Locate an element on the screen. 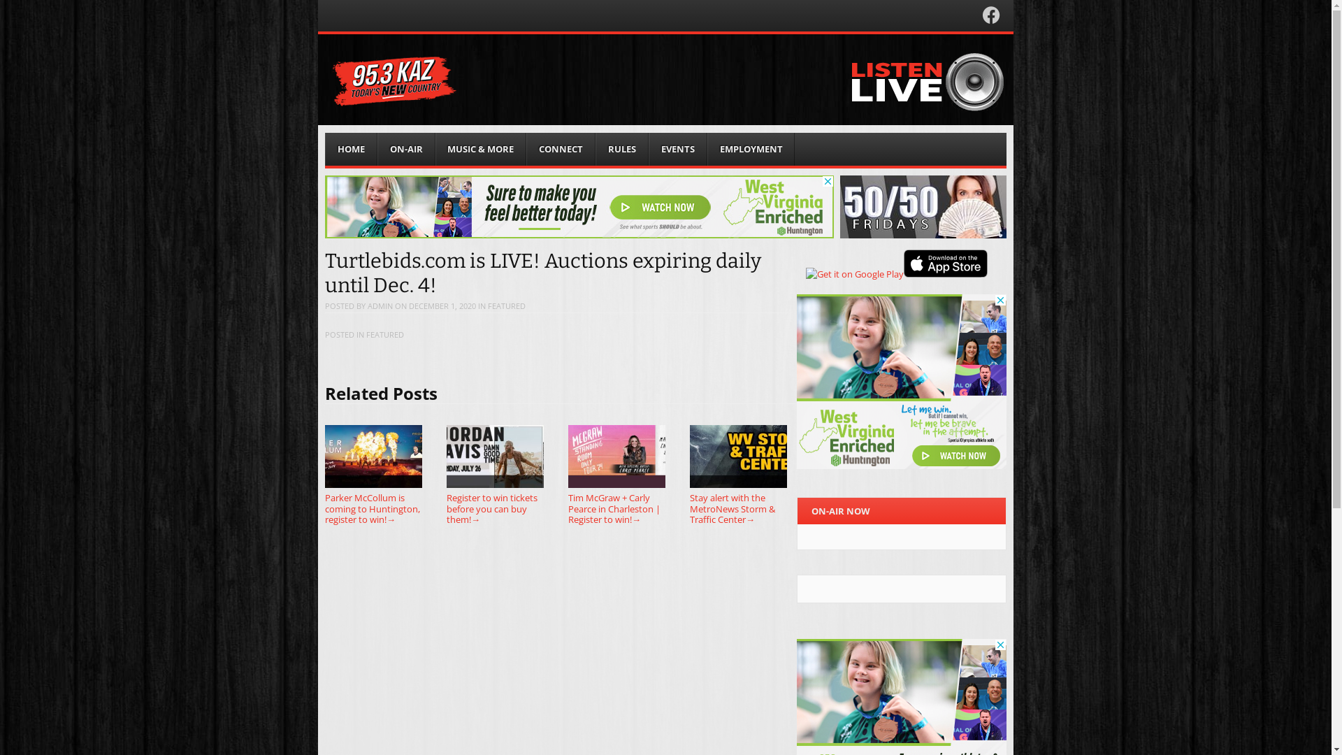 The height and width of the screenshot is (755, 1342). MUSIC & MORE is located at coordinates (481, 150).